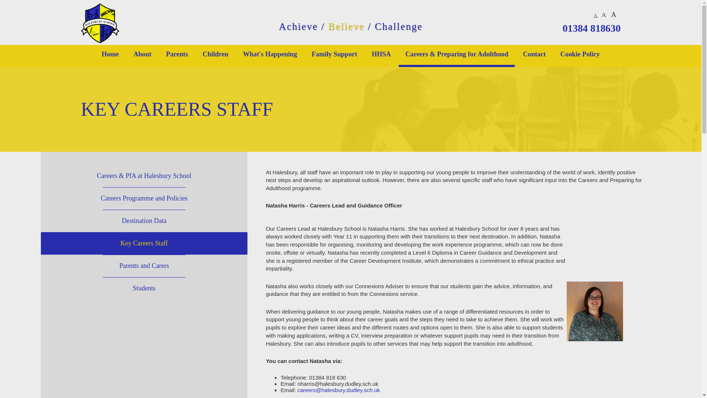 This screenshot has width=707, height=398. What do you see at coordinates (110, 59) in the screenshot?
I see `Home` at bounding box center [110, 59].